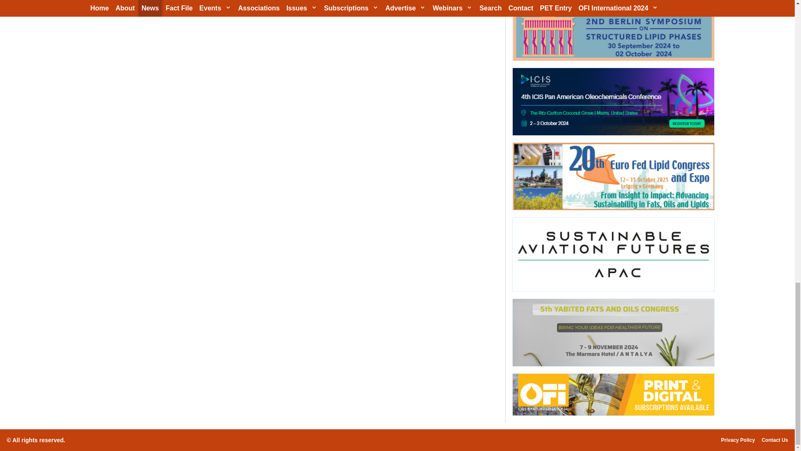 The image size is (801, 451). Describe the element at coordinates (613, 332) in the screenshot. I see `Yabited` at that location.